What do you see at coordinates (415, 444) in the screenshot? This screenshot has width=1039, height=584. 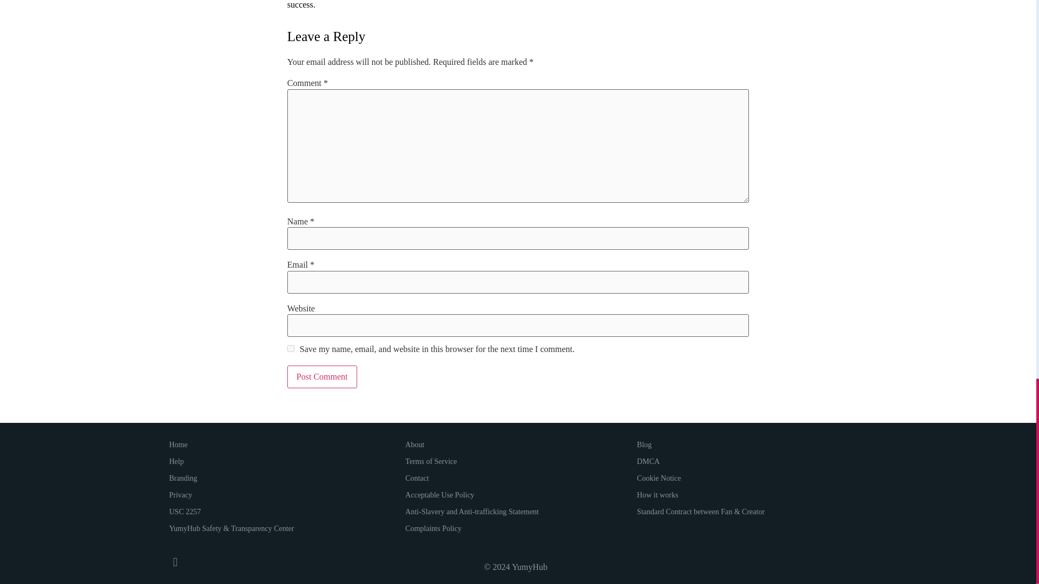 I see `About` at bounding box center [415, 444].